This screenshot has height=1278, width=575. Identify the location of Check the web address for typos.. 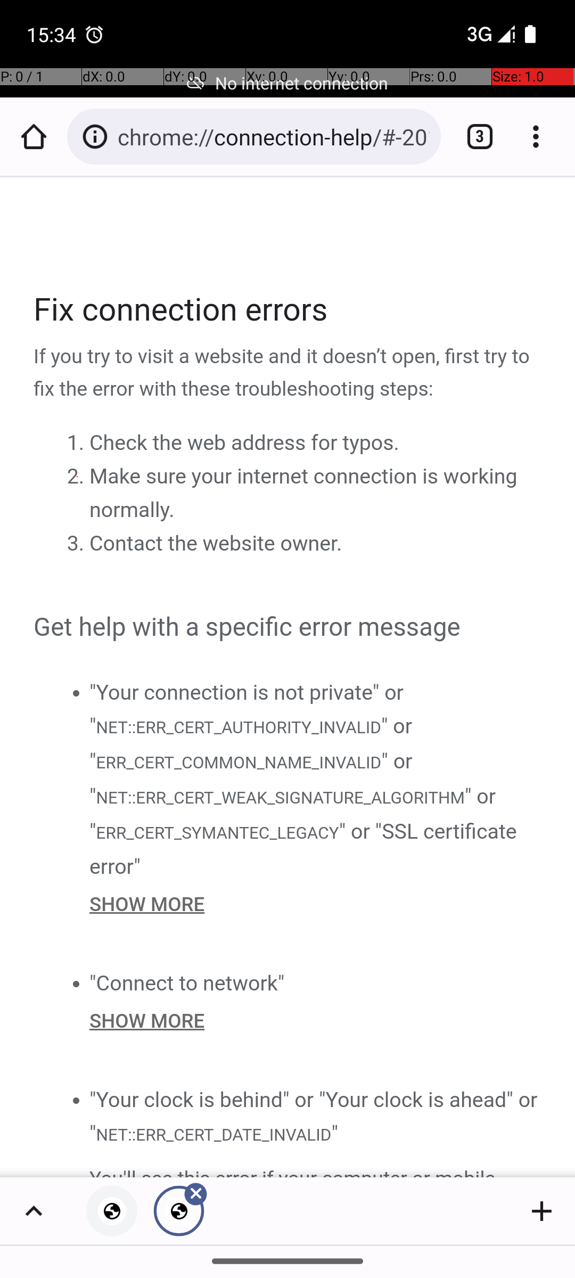
(244, 443).